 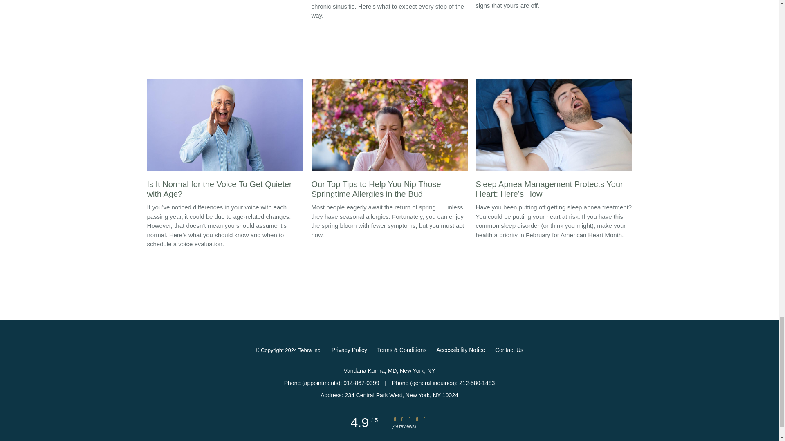 What do you see at coordinates (225, 140) in the screenshot?
I see `Is It Normal for the Voice To Get Quieter with Age?` at bounding box center [225, 140].